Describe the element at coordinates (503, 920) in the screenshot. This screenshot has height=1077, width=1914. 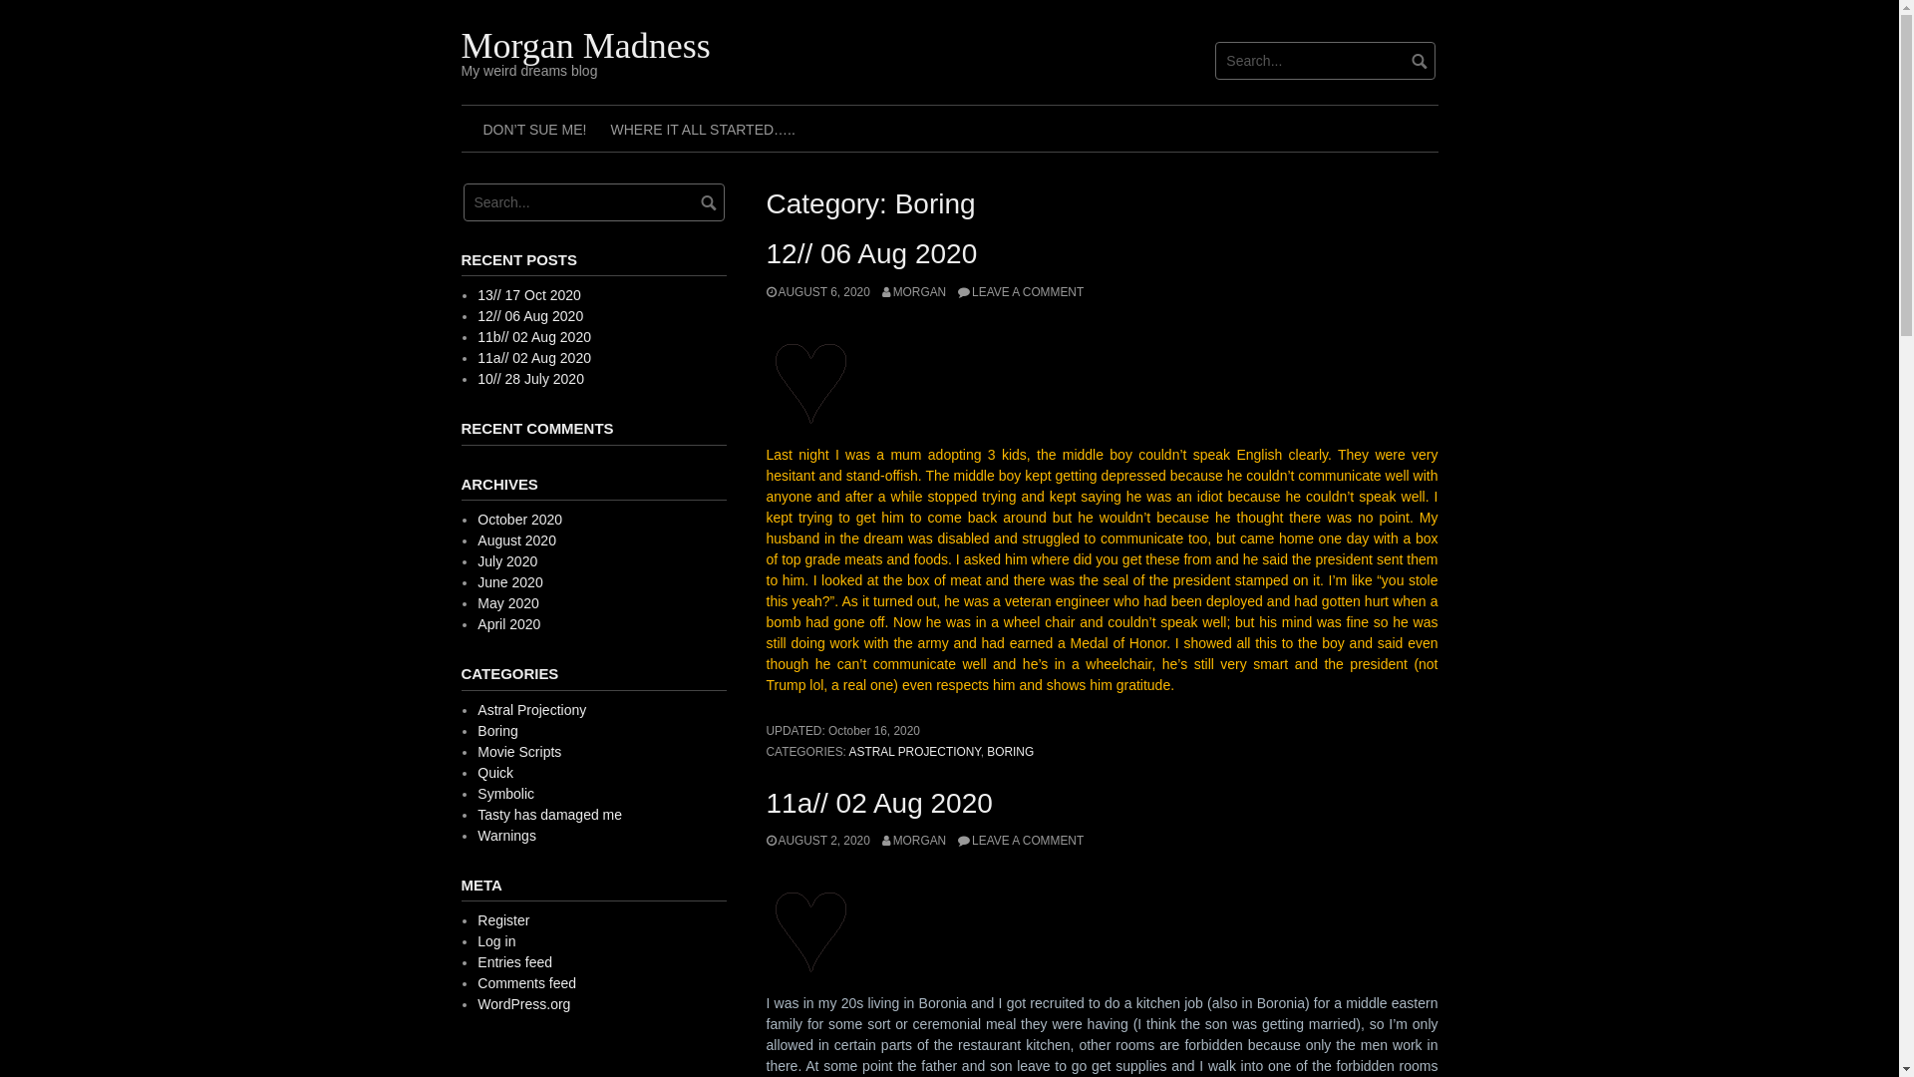
I see `Register` at that location.